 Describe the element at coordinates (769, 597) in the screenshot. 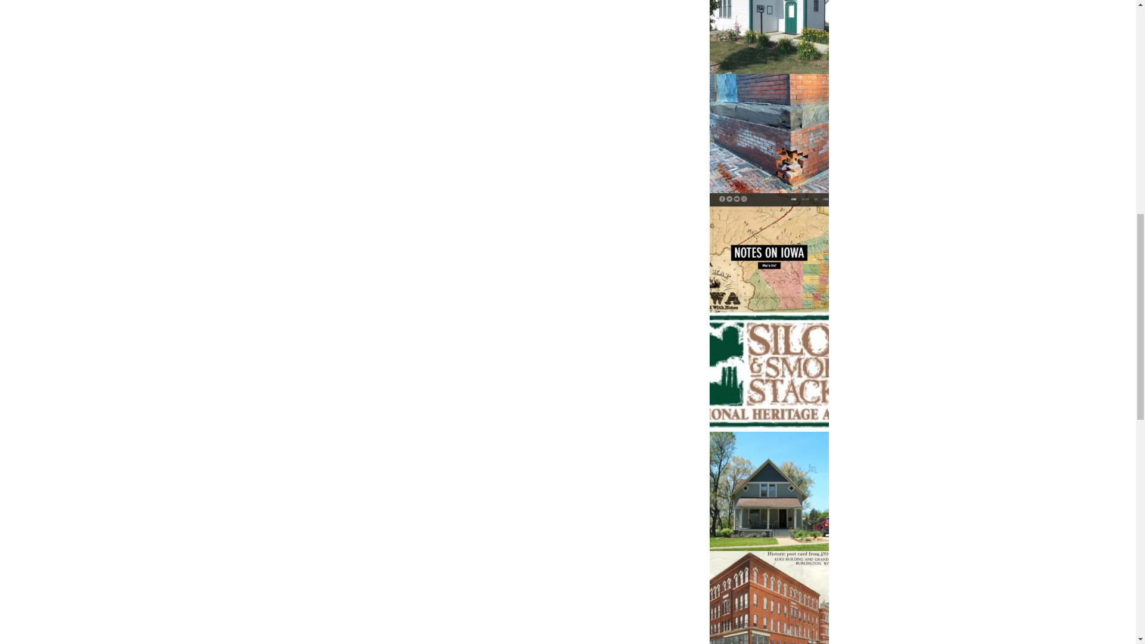

I see `RFP for Redevelopment of Burlington Elks Building` at that location.